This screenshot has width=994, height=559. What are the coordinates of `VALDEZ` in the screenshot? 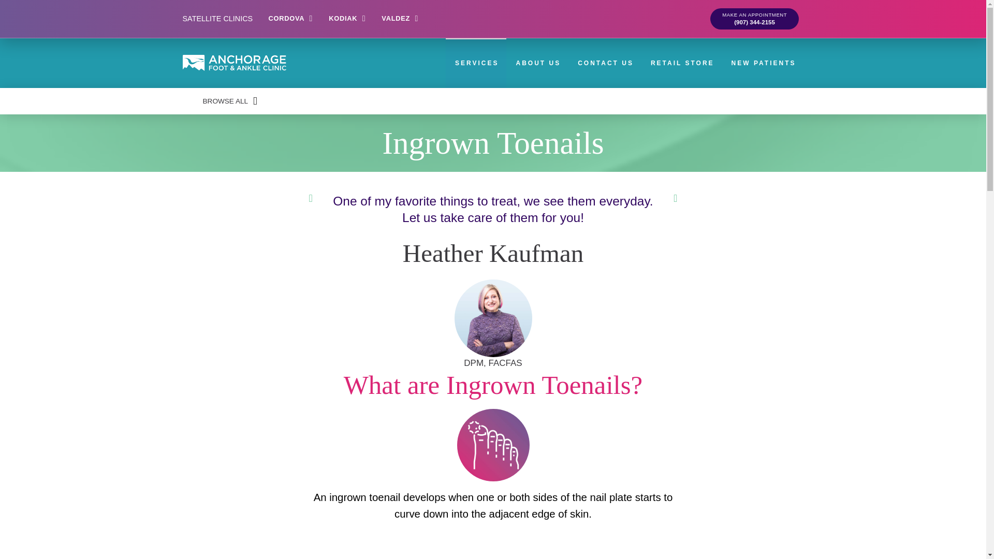 It's located at (400, 18).